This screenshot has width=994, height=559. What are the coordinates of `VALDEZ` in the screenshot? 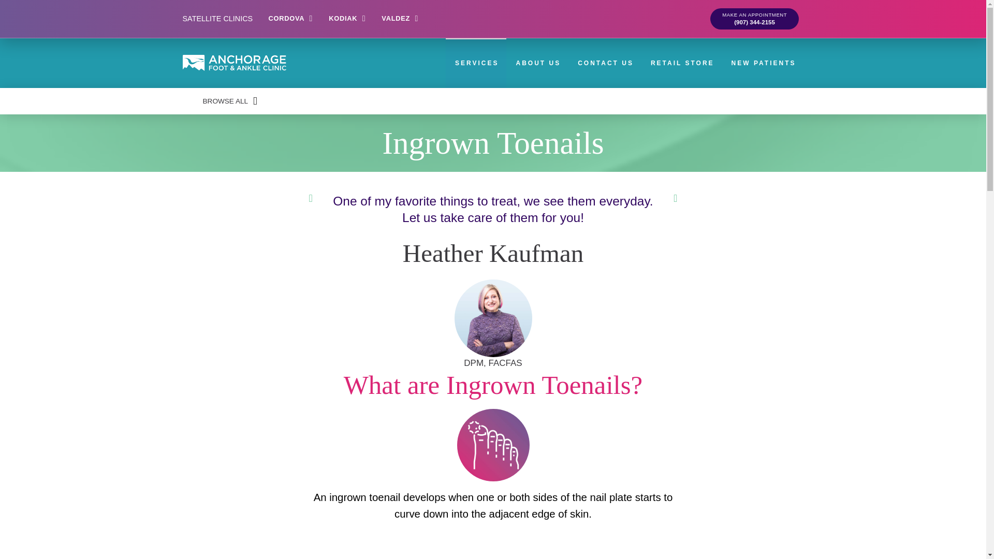 It's located at (400, 18).